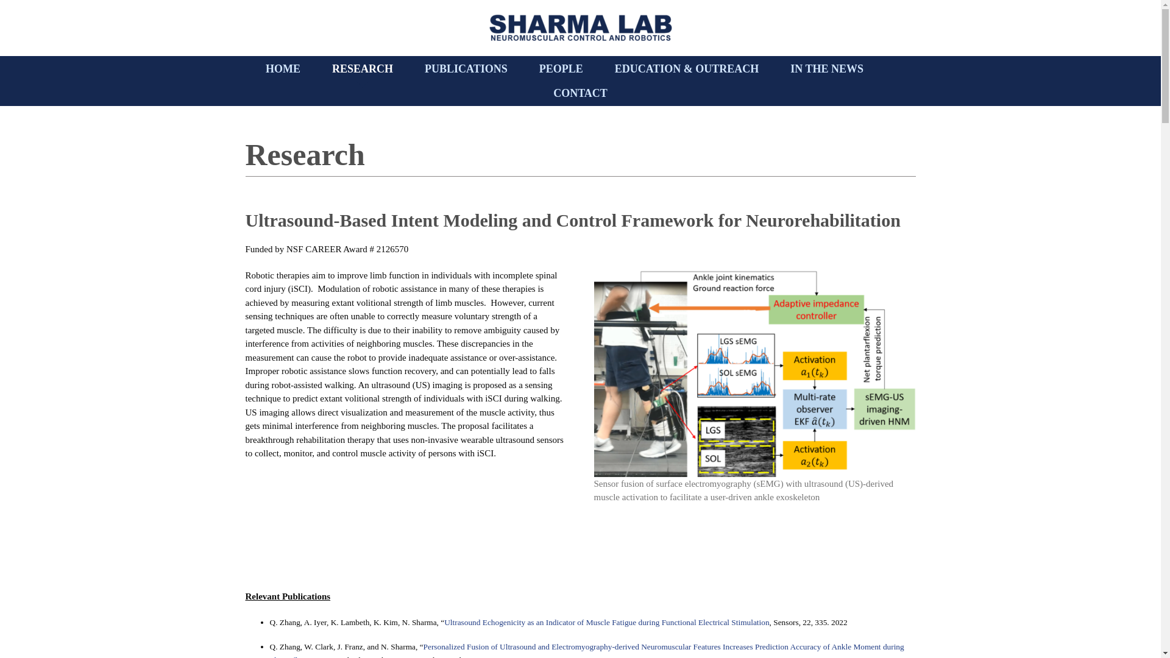  I want to click on IN THE NEWS, so click(826, 68).